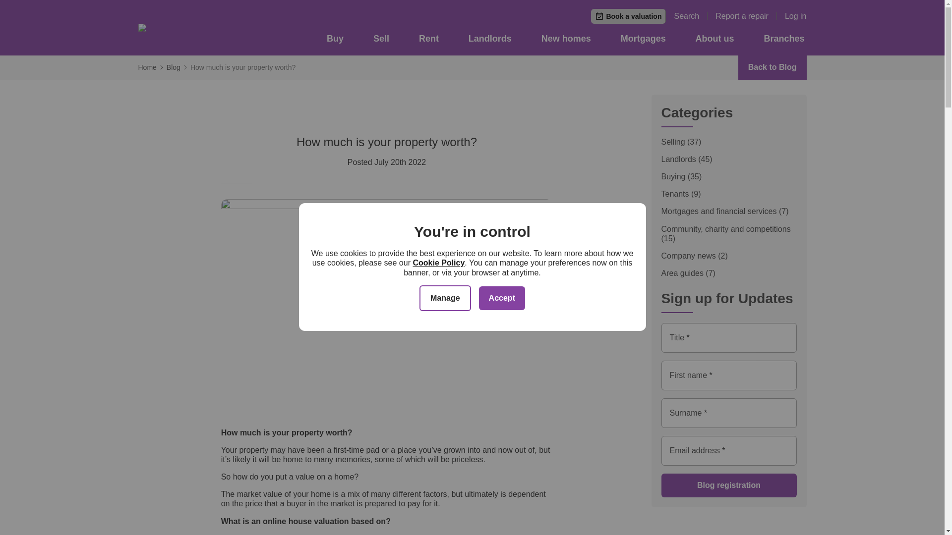  I want to click on Davis Tate, so click(204, 28).